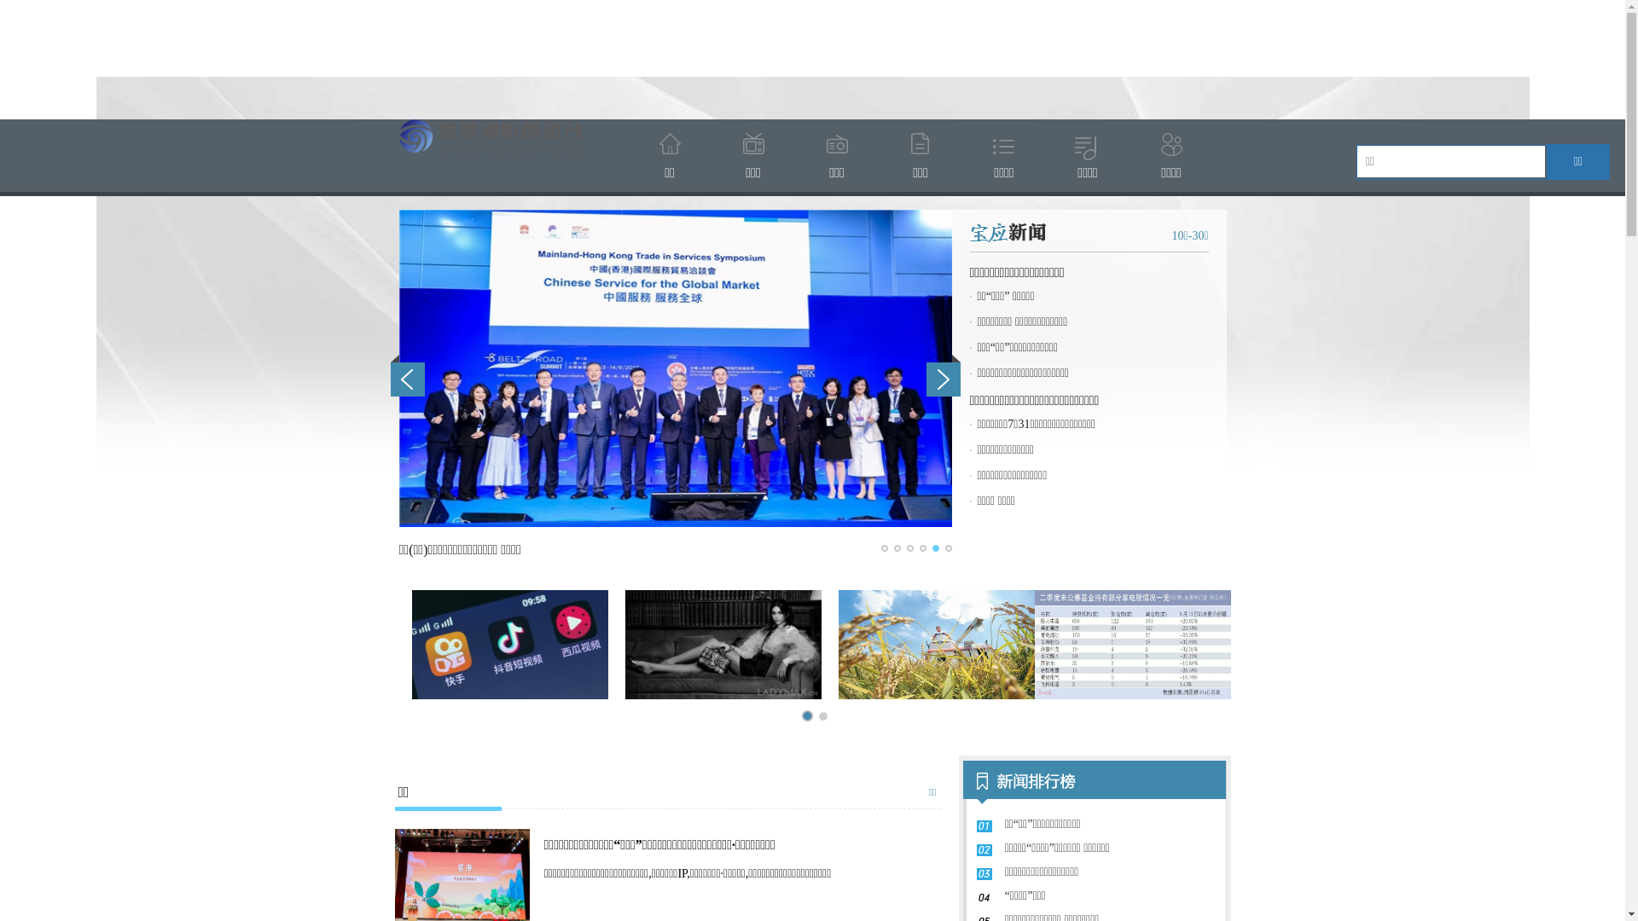  What do you see at coordinates (884, 548) in the screenshot?
I see `1` at bounding box center [884, 548].